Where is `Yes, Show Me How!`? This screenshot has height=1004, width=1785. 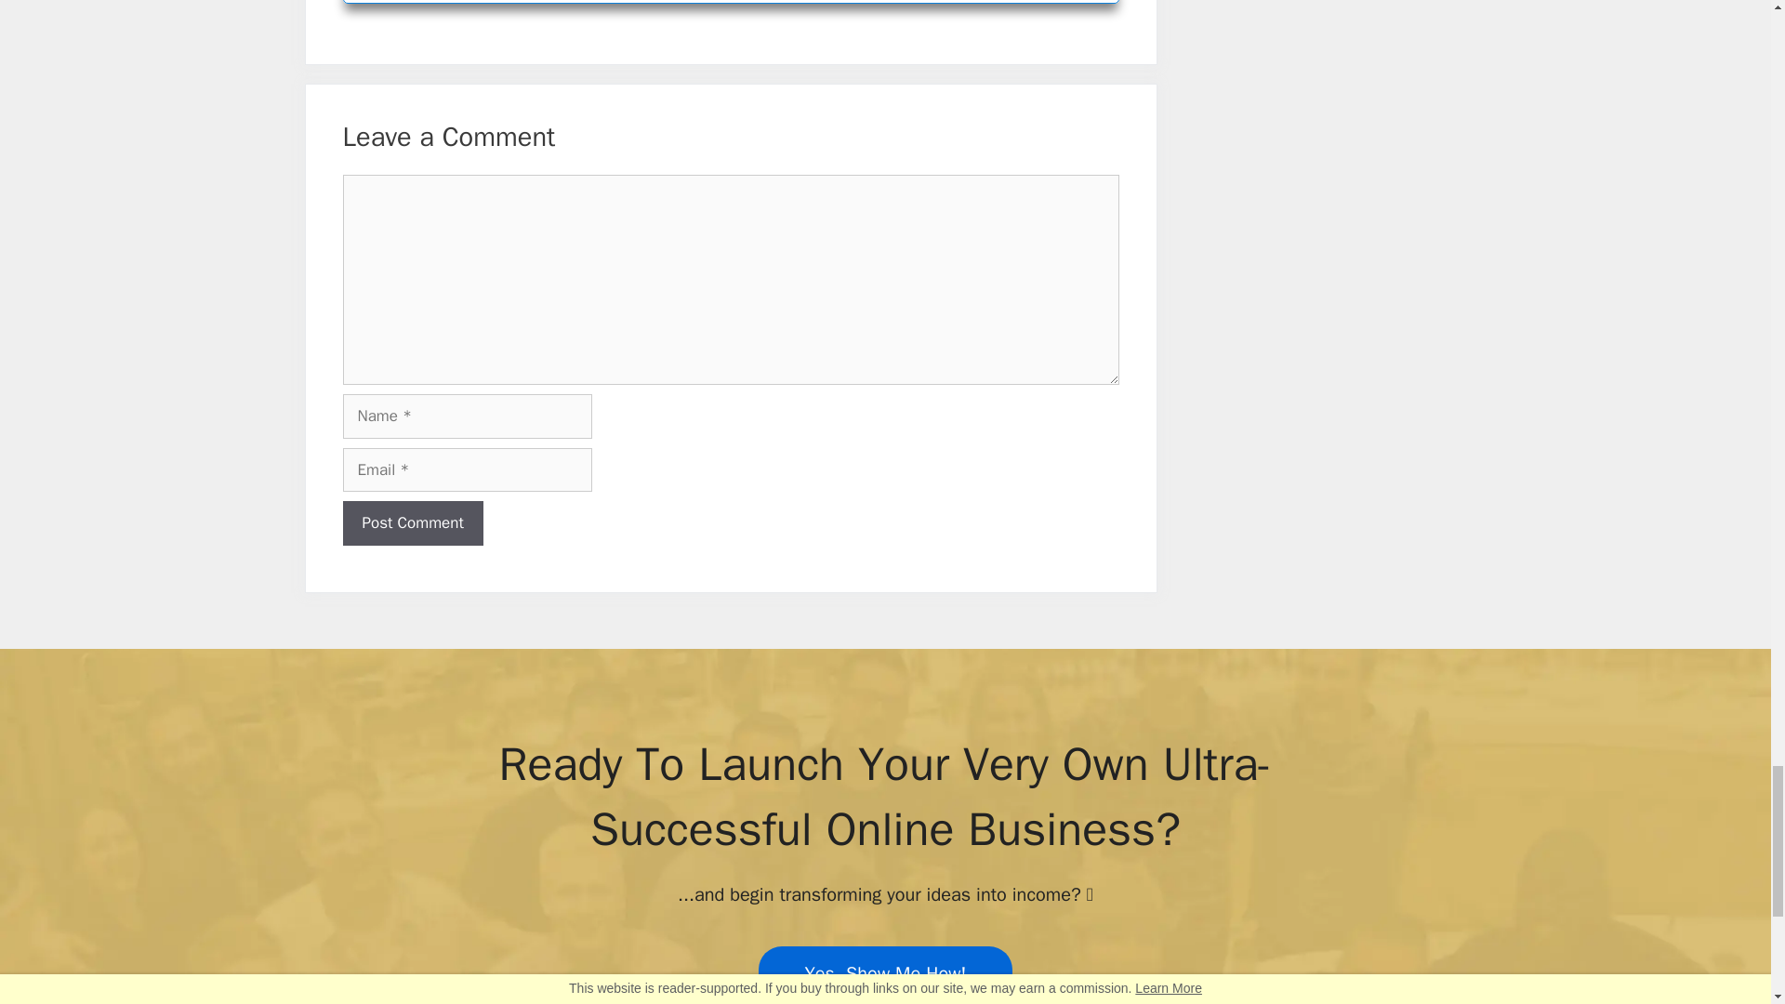 Yes, Show Me How! is located at coordinates (886, 974).